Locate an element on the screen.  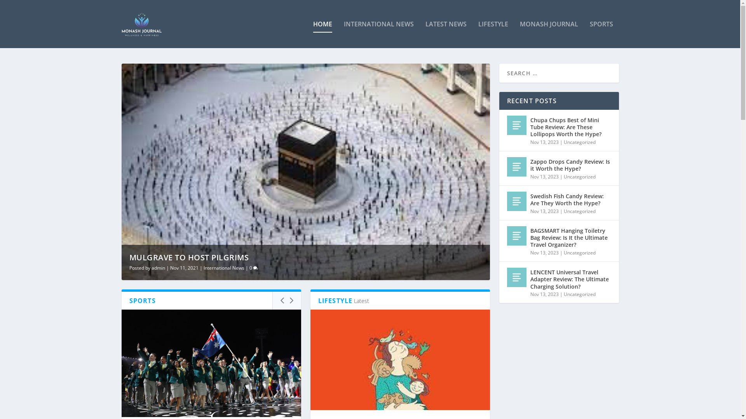
Swedish Fish Candy Review: Are They Worth the Hype? is located at coordinates (570, 200).